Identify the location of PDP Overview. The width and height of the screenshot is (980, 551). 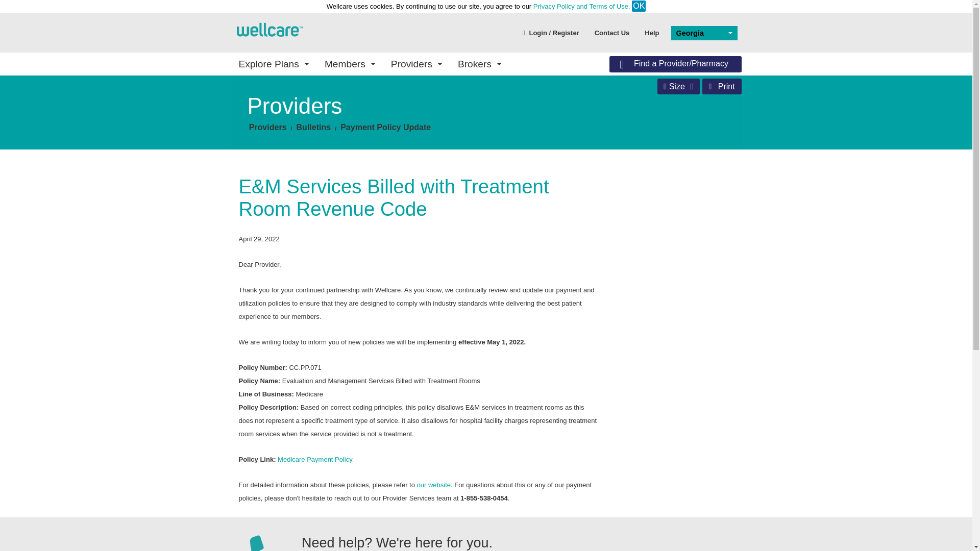
(427, 128).